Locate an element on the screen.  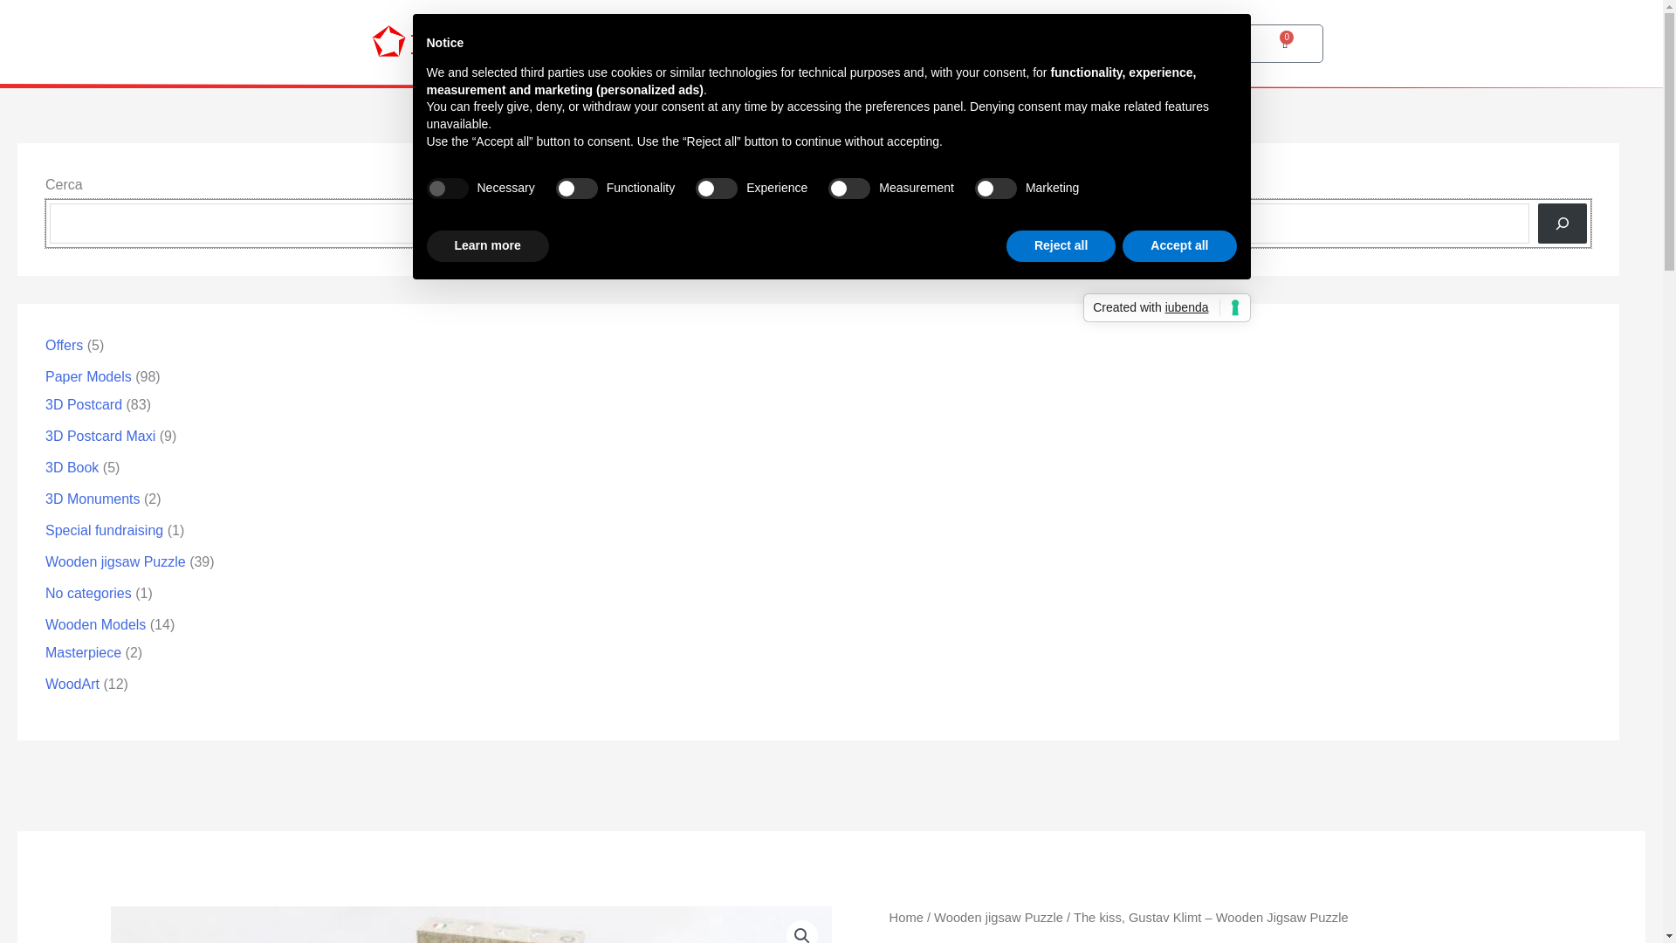
false is located at coordinates (1285, 44).